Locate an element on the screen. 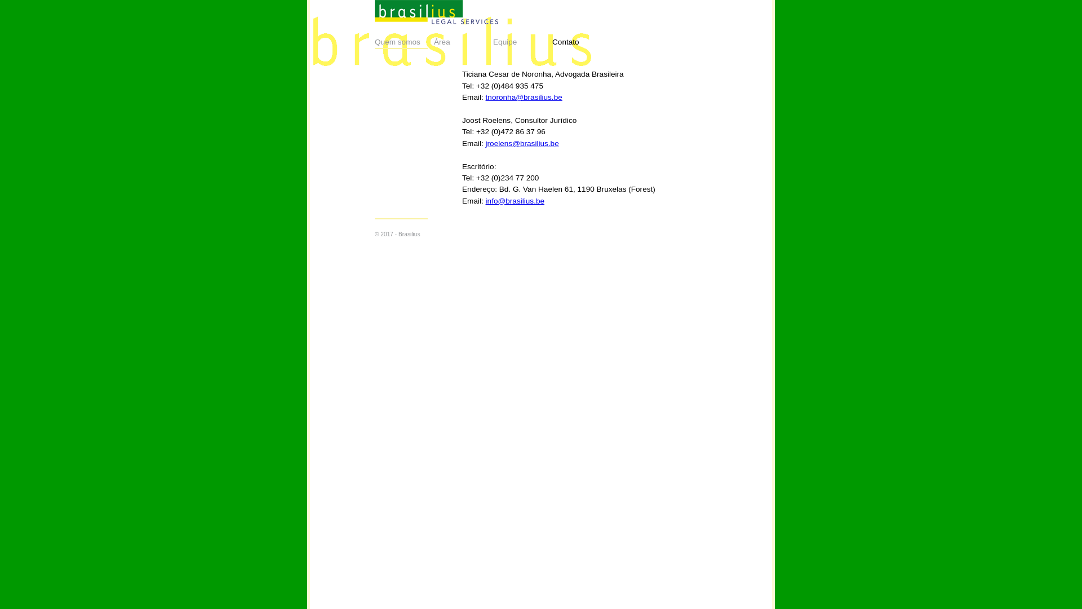  Brasilius Legal Services is located at coordinates (436, 12).